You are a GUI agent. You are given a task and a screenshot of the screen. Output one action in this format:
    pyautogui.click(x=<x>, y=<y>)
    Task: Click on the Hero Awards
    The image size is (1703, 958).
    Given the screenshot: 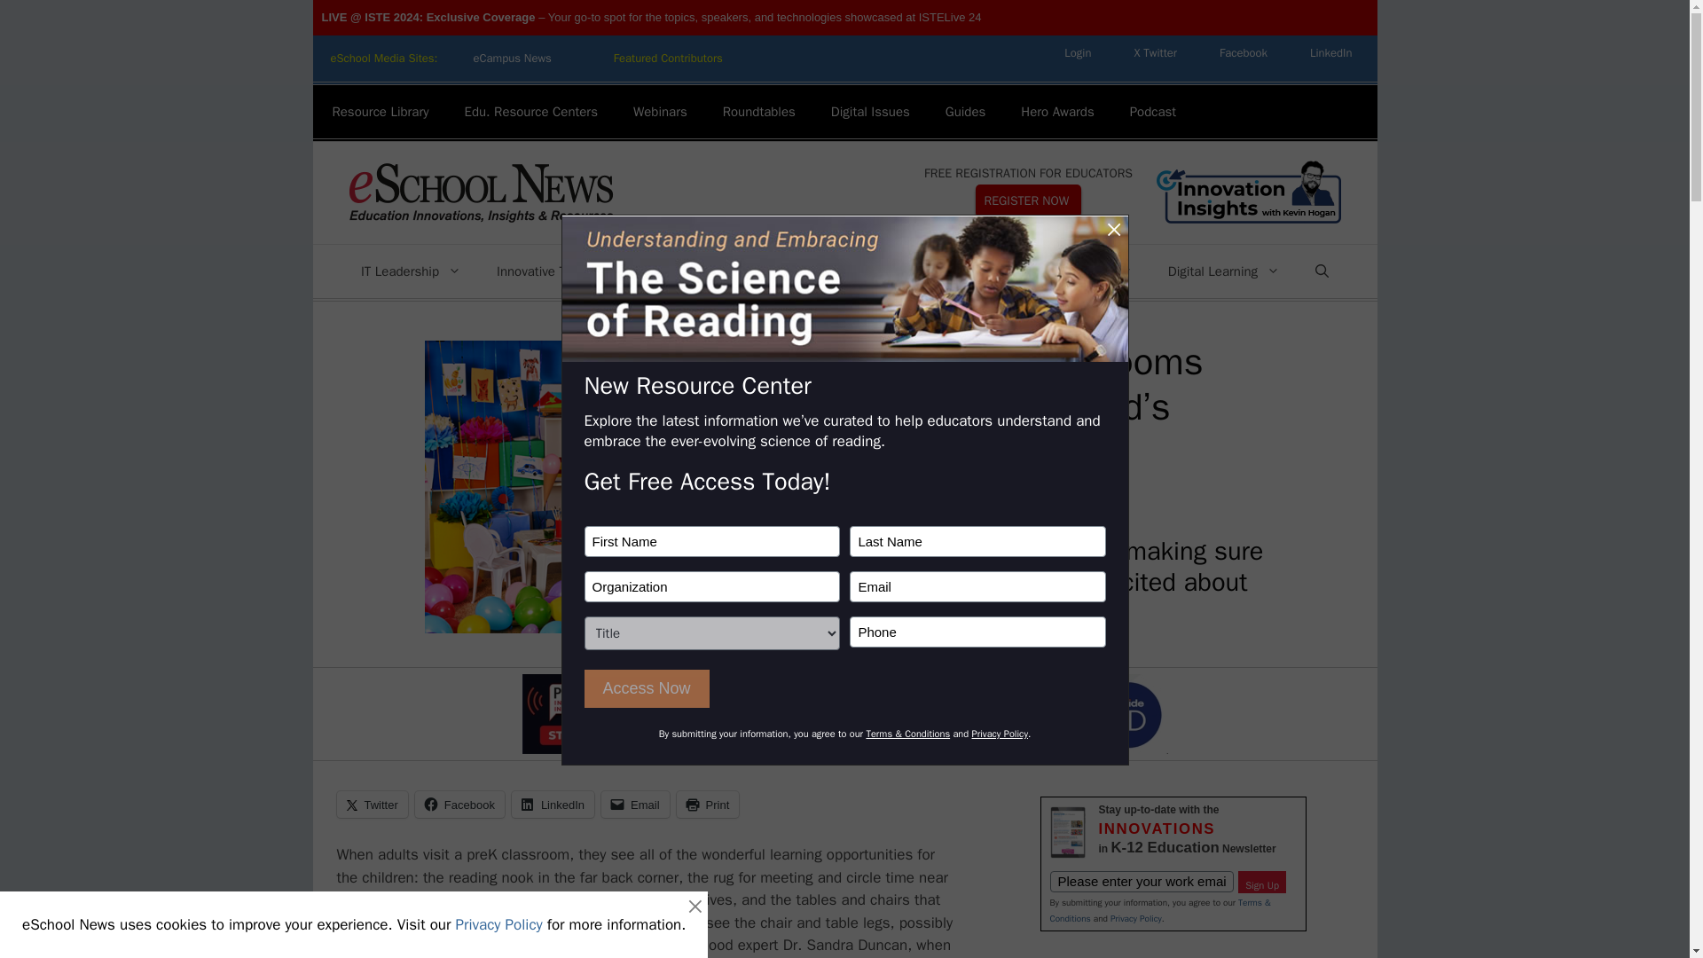 What is the action you would take?
    pyautogui.click(x=1057, y=112)
    